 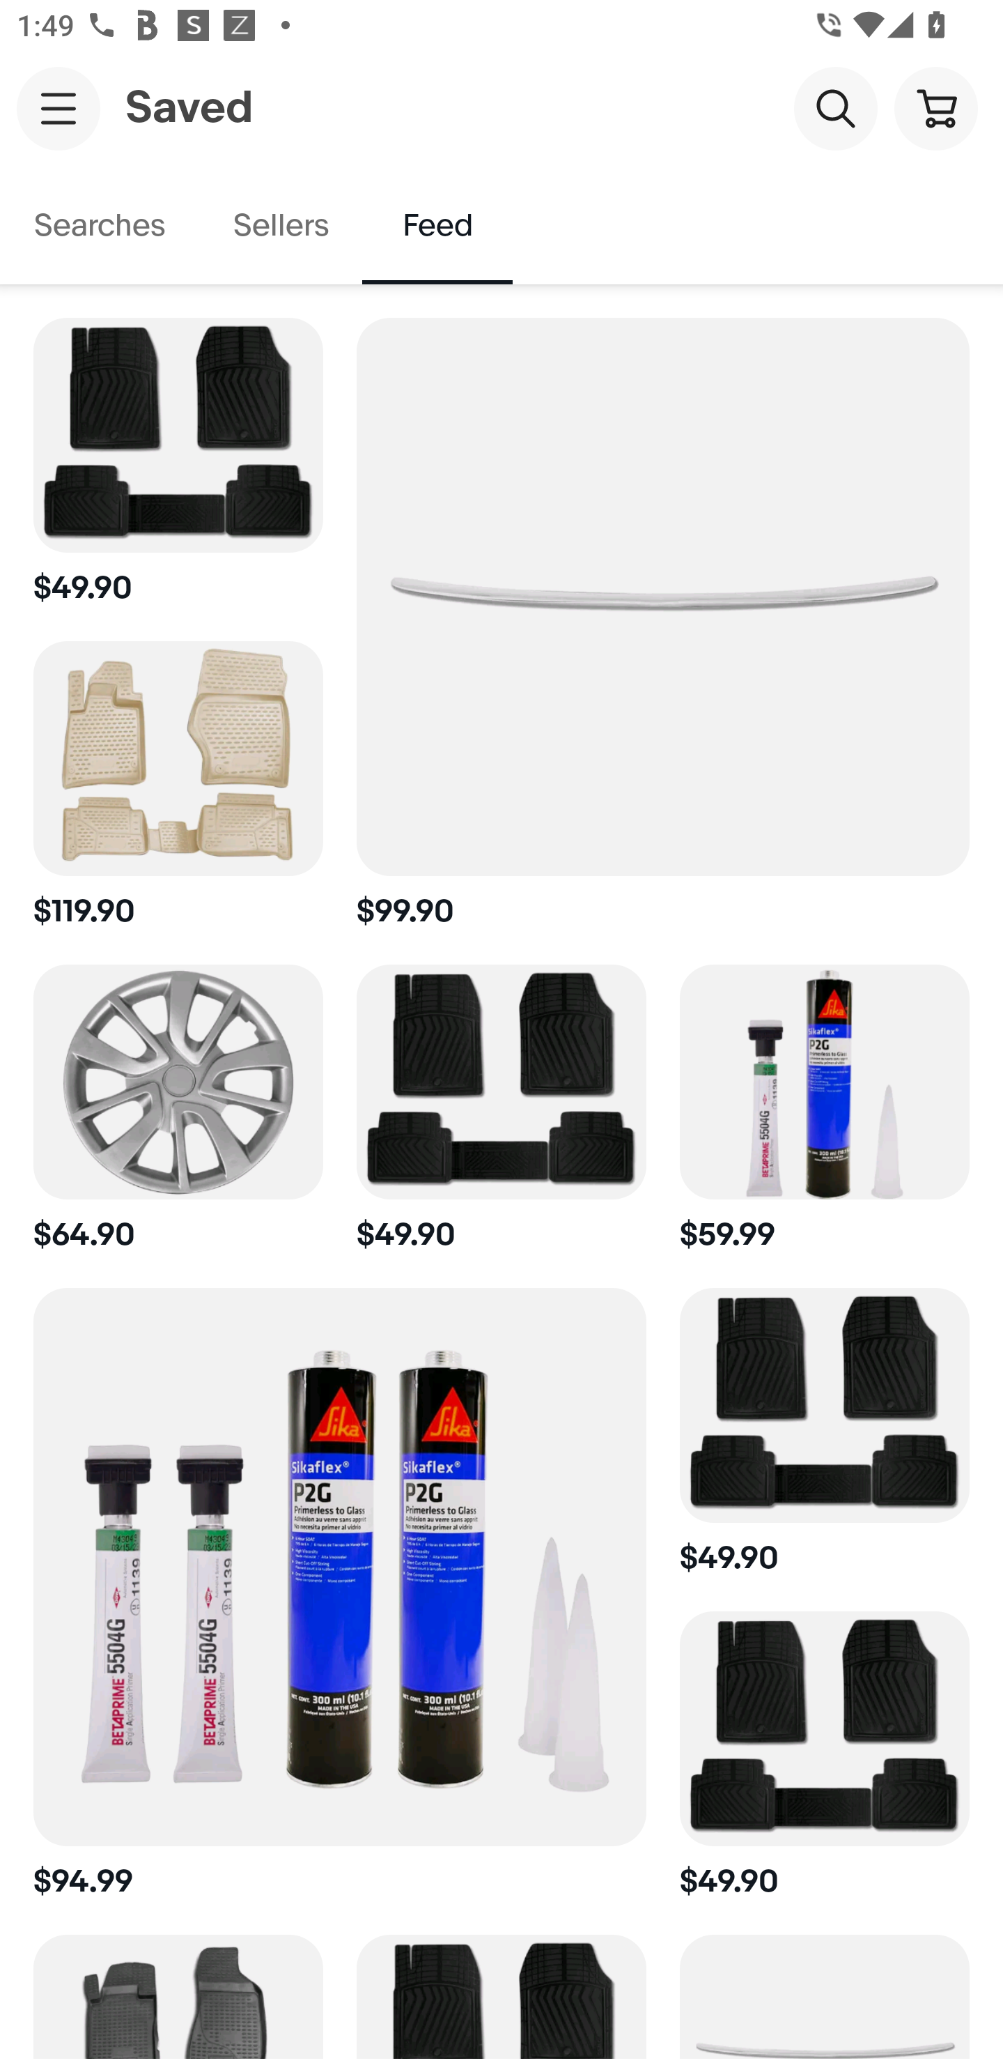 What do you see at coordinates (280, 226) in the screenshot?
I see `Sellers` at bounding box center [280, 226].